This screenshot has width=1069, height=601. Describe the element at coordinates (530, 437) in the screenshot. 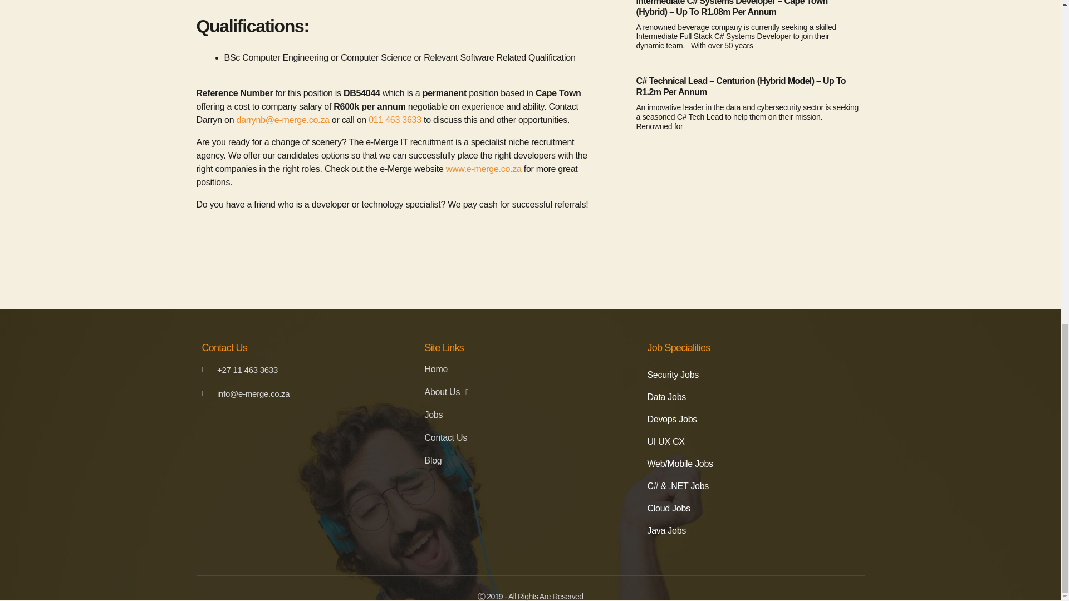

I see `Contact Us` at that location.